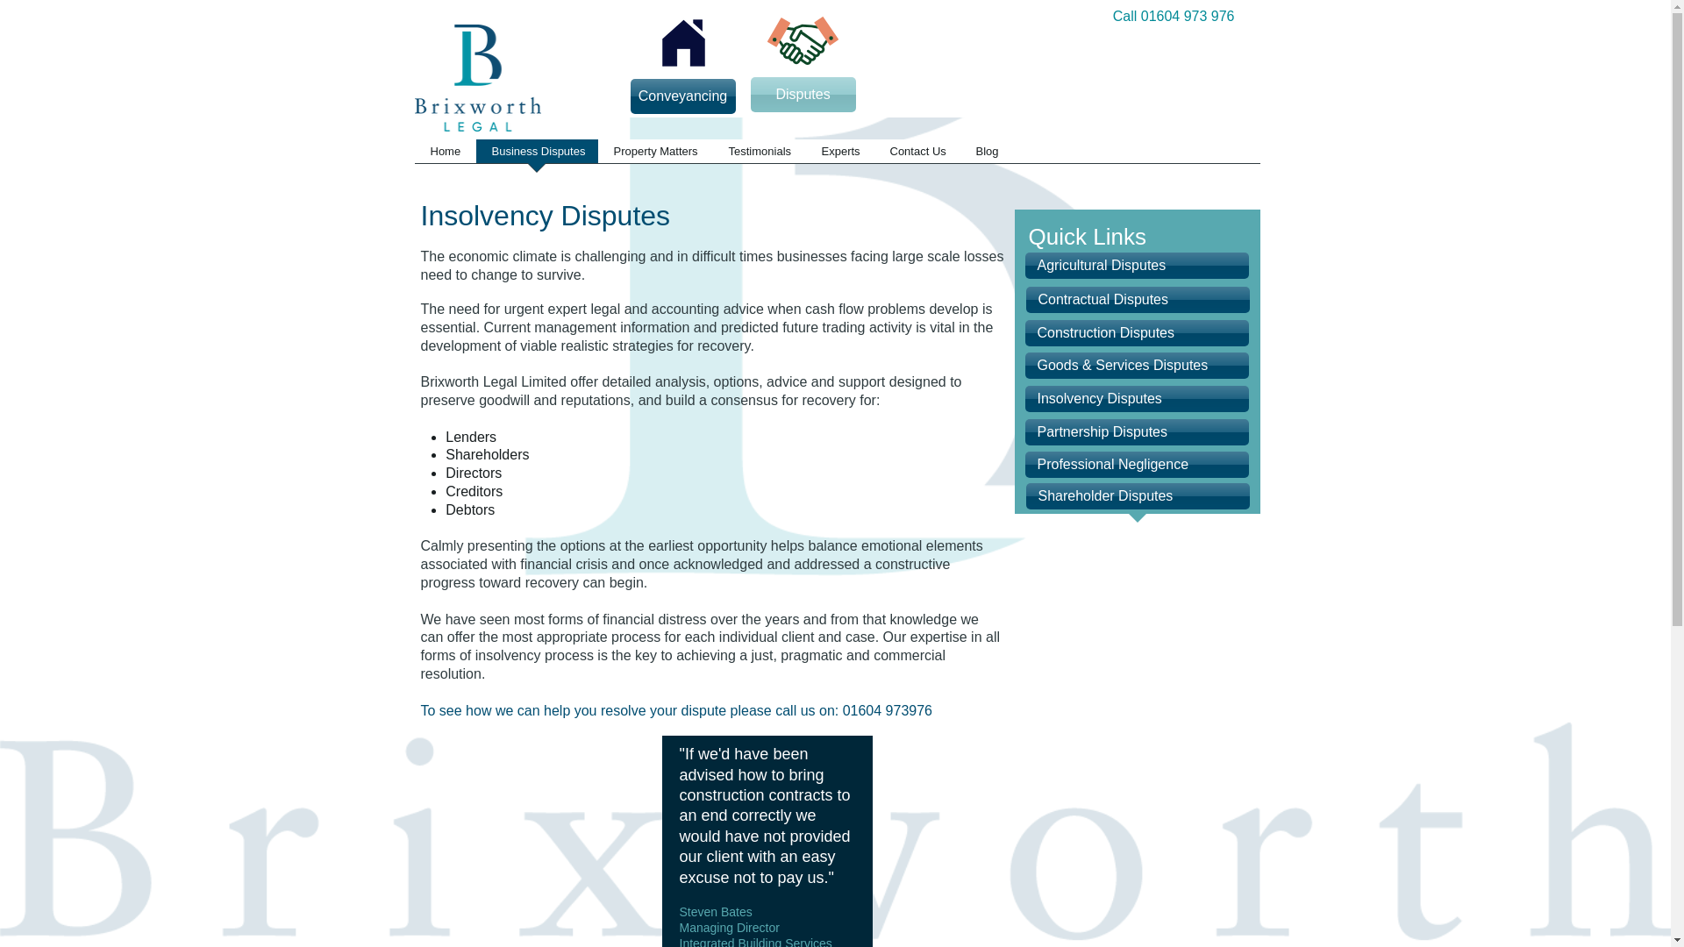 Image resolution: width=1684 pixels, height=947 pixels. Describe the element at coordinates (444, 156) in the screenshot. I see `Home` at that location.